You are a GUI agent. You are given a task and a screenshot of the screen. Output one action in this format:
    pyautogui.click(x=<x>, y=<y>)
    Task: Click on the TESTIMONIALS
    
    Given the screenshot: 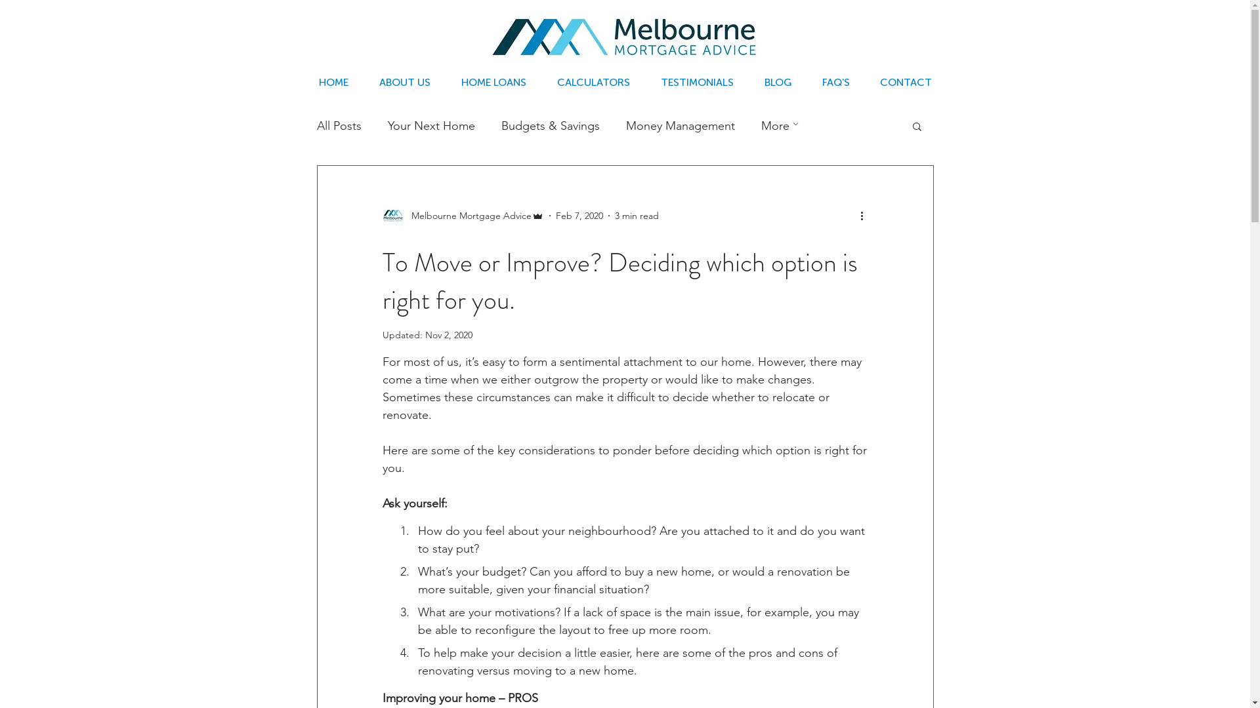 What is the action you would take?
    pyautogui.click(x=697, y=83)
    